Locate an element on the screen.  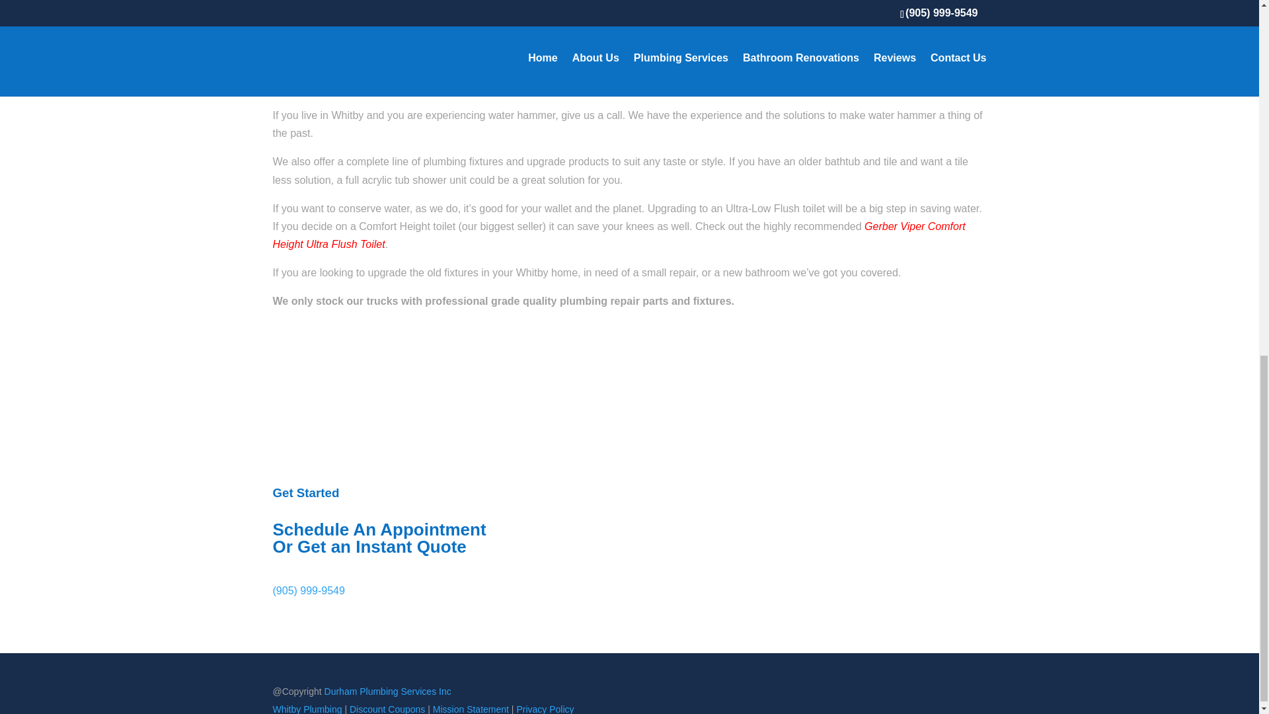
Schedule An Appointment is located at coordinates (333, 356).